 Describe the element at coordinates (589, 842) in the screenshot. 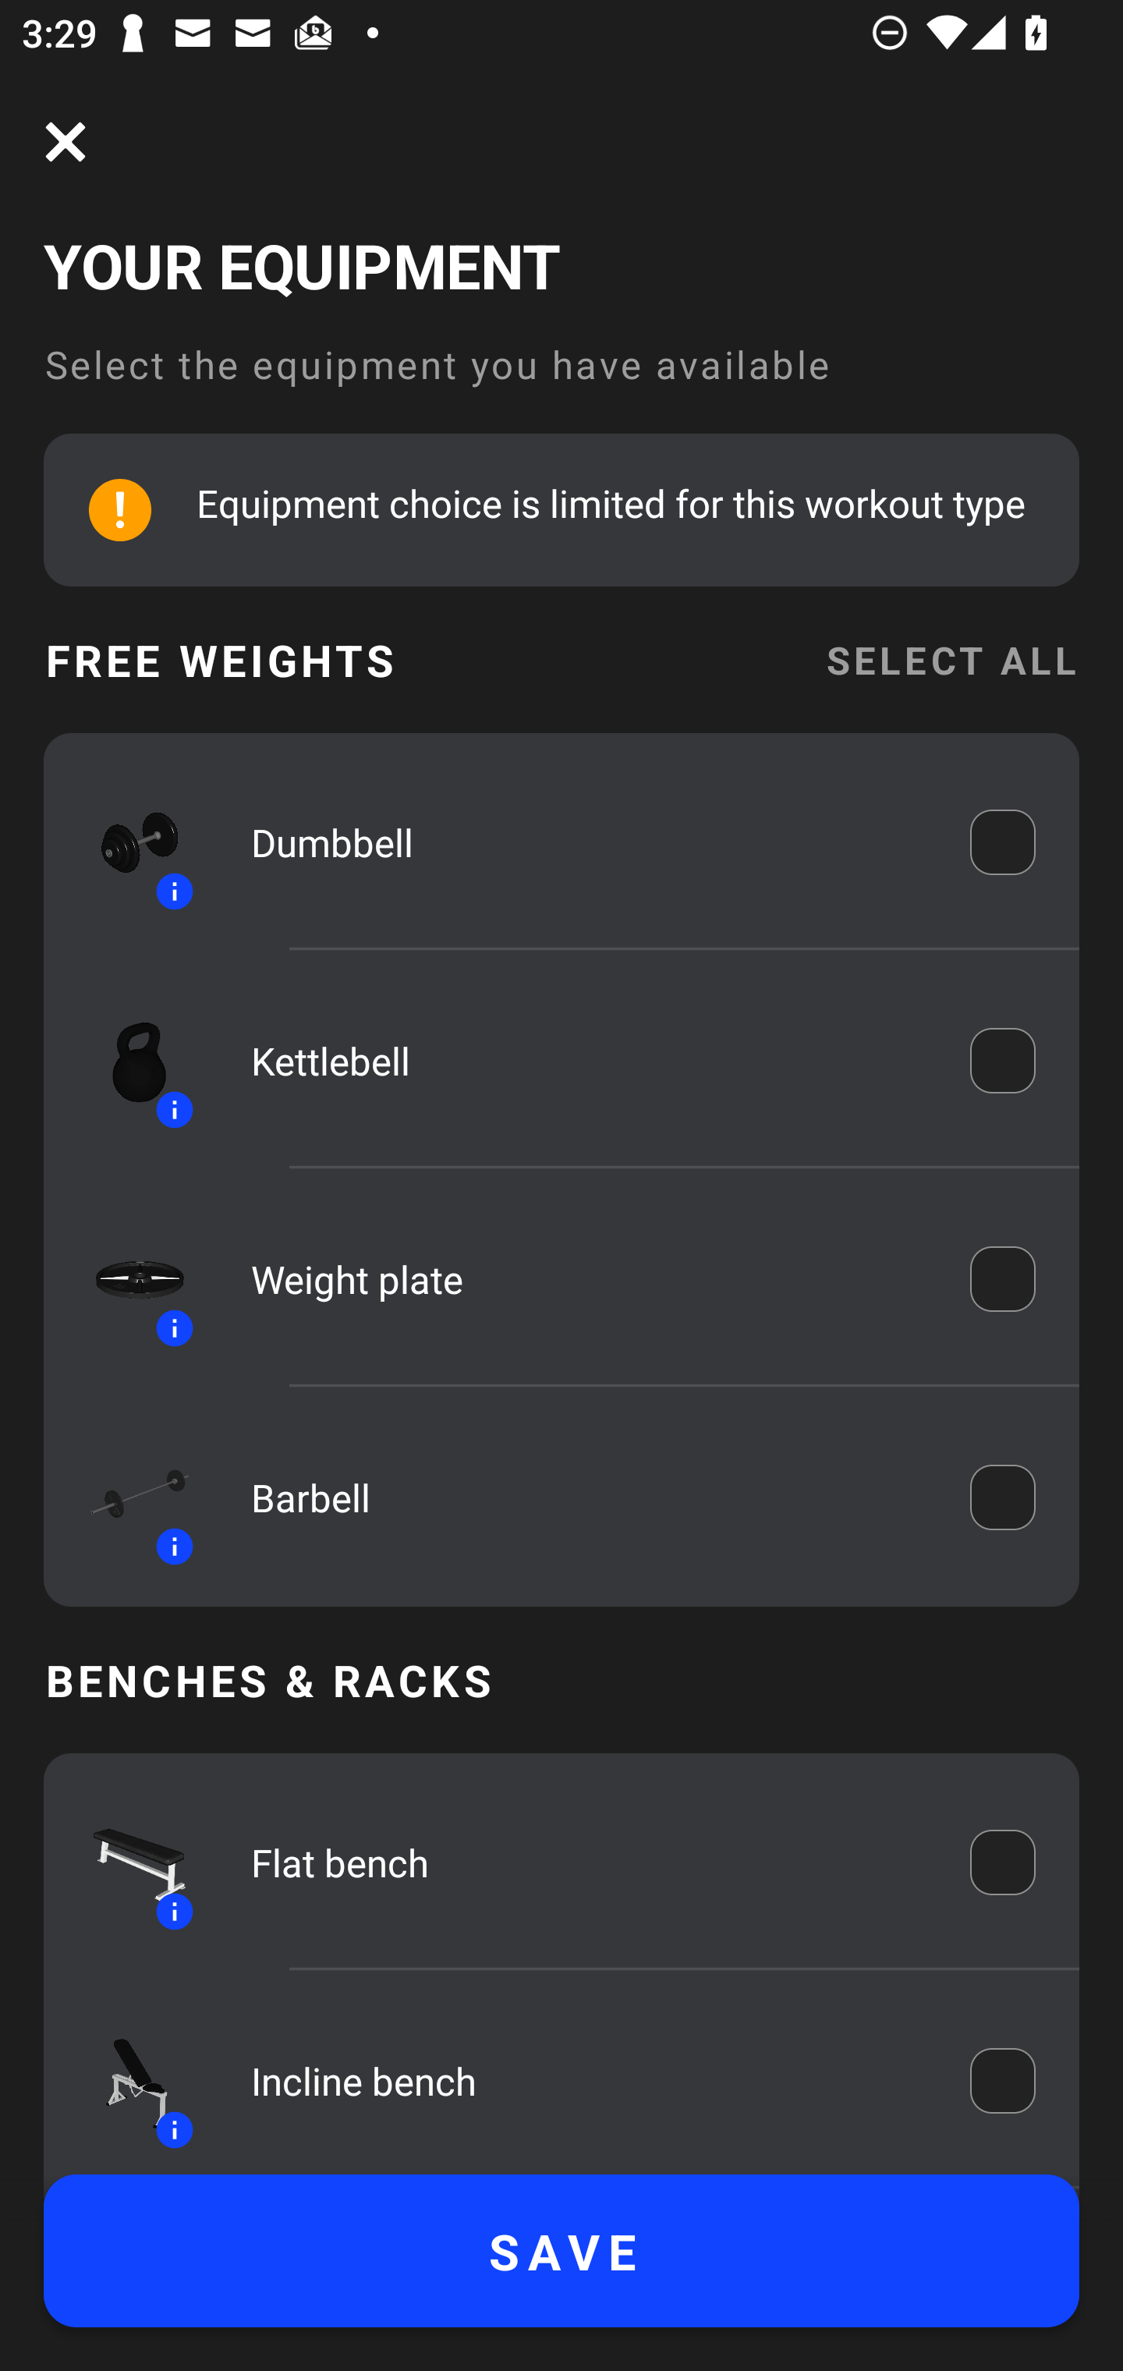

I see `Dumbbell` at that location.